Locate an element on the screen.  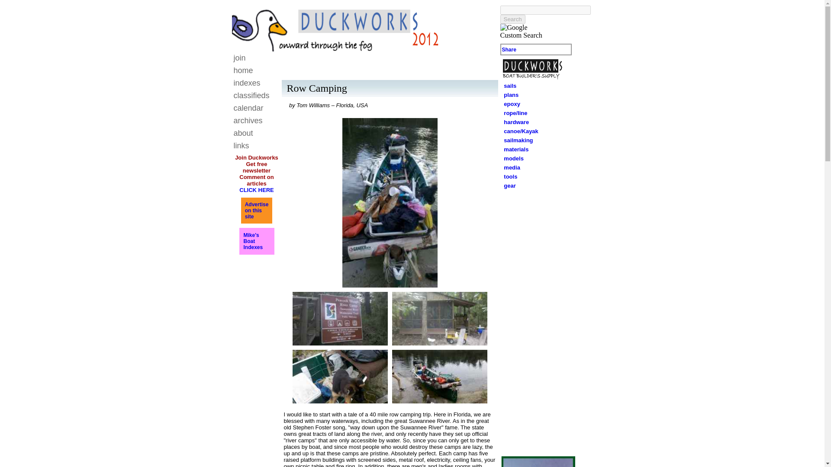
Share is located at coordinates (240, 58).